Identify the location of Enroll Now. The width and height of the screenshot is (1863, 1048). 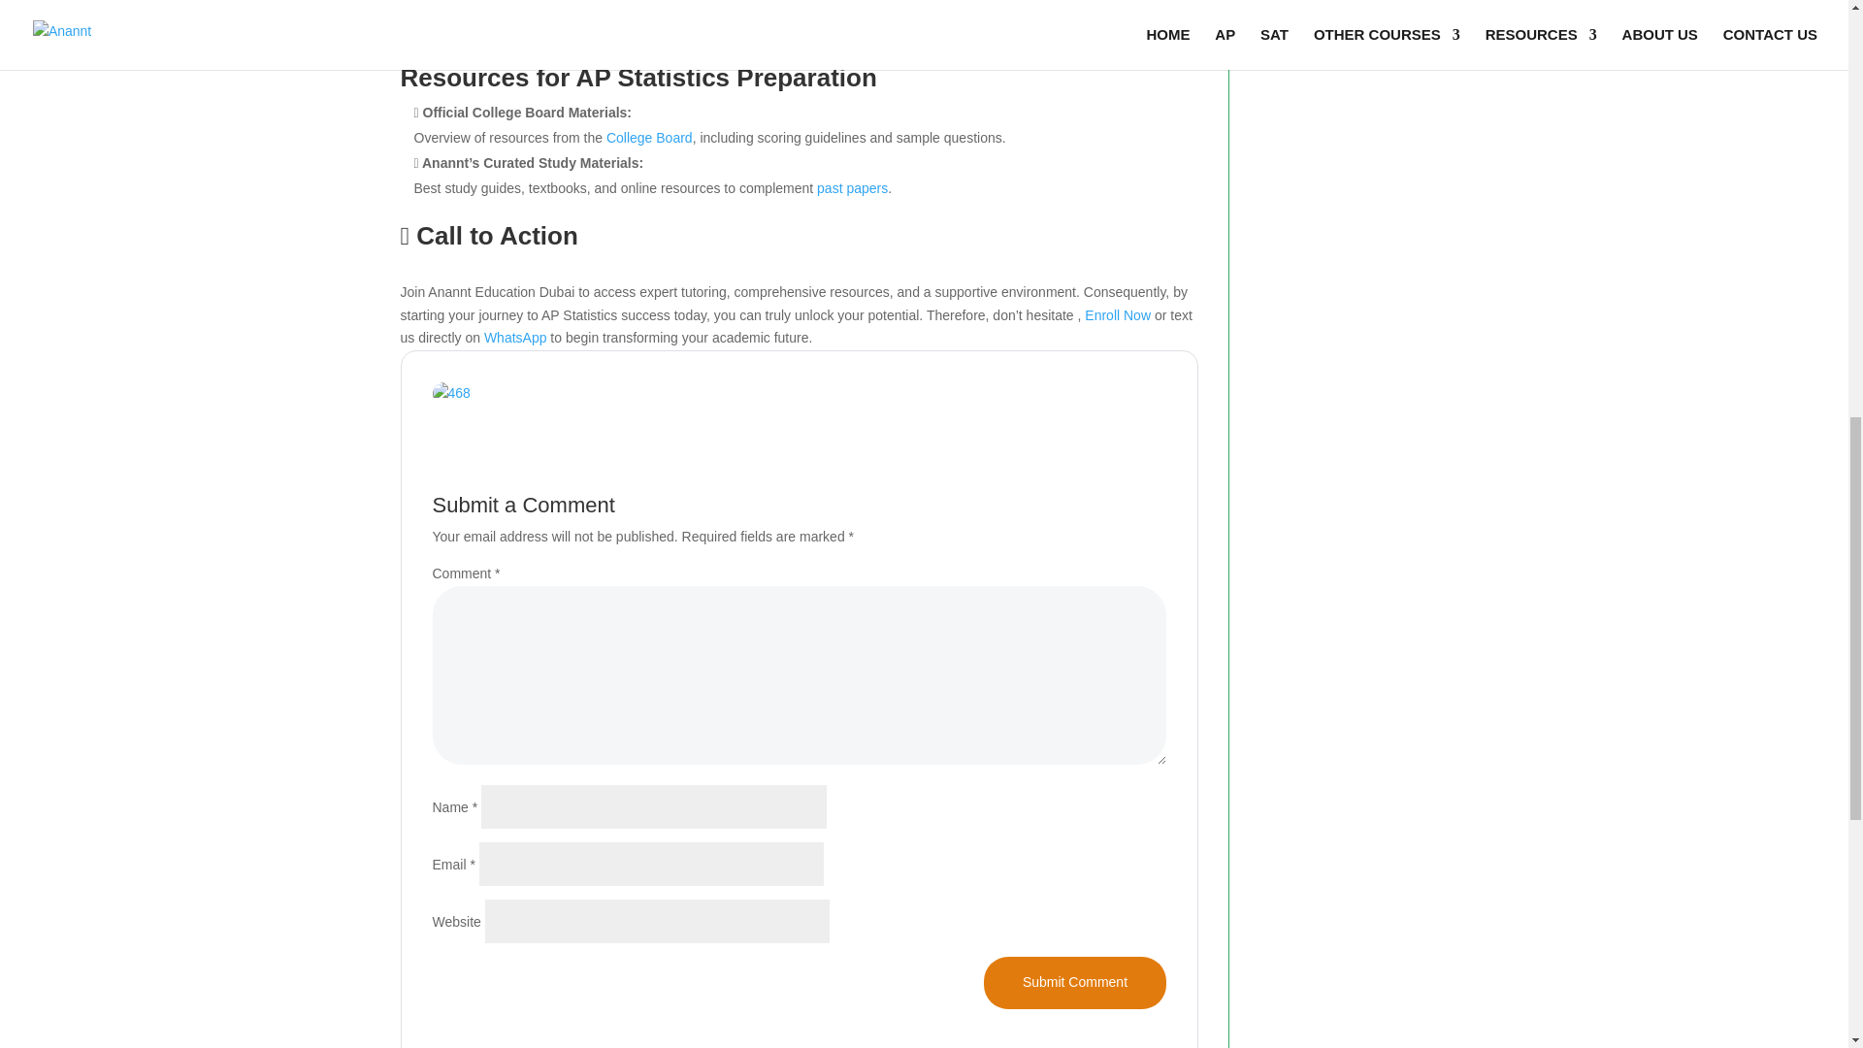
(1120, 314).